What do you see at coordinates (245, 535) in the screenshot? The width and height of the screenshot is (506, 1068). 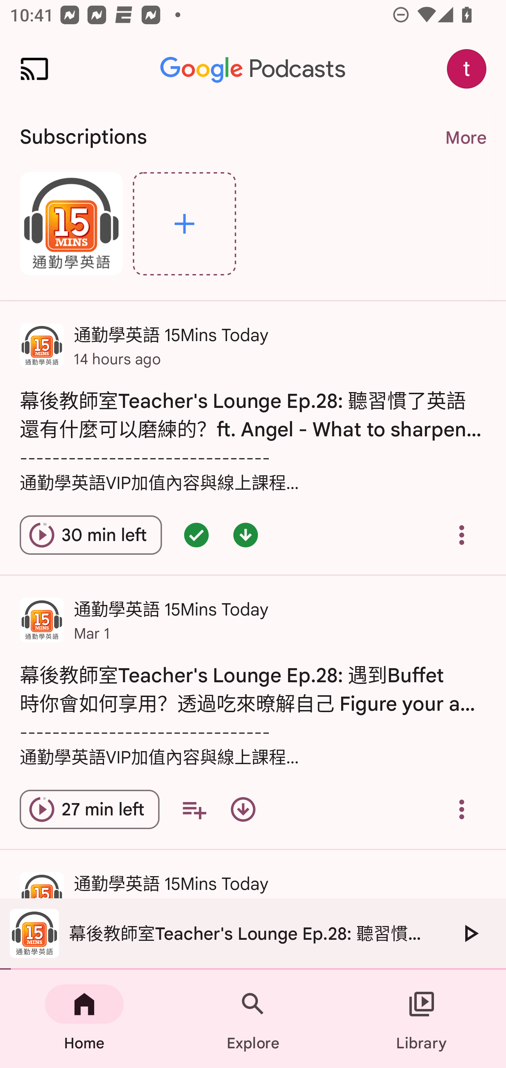 I see `Episode downloaded - double tap for options` at bounding box center [245, 535].